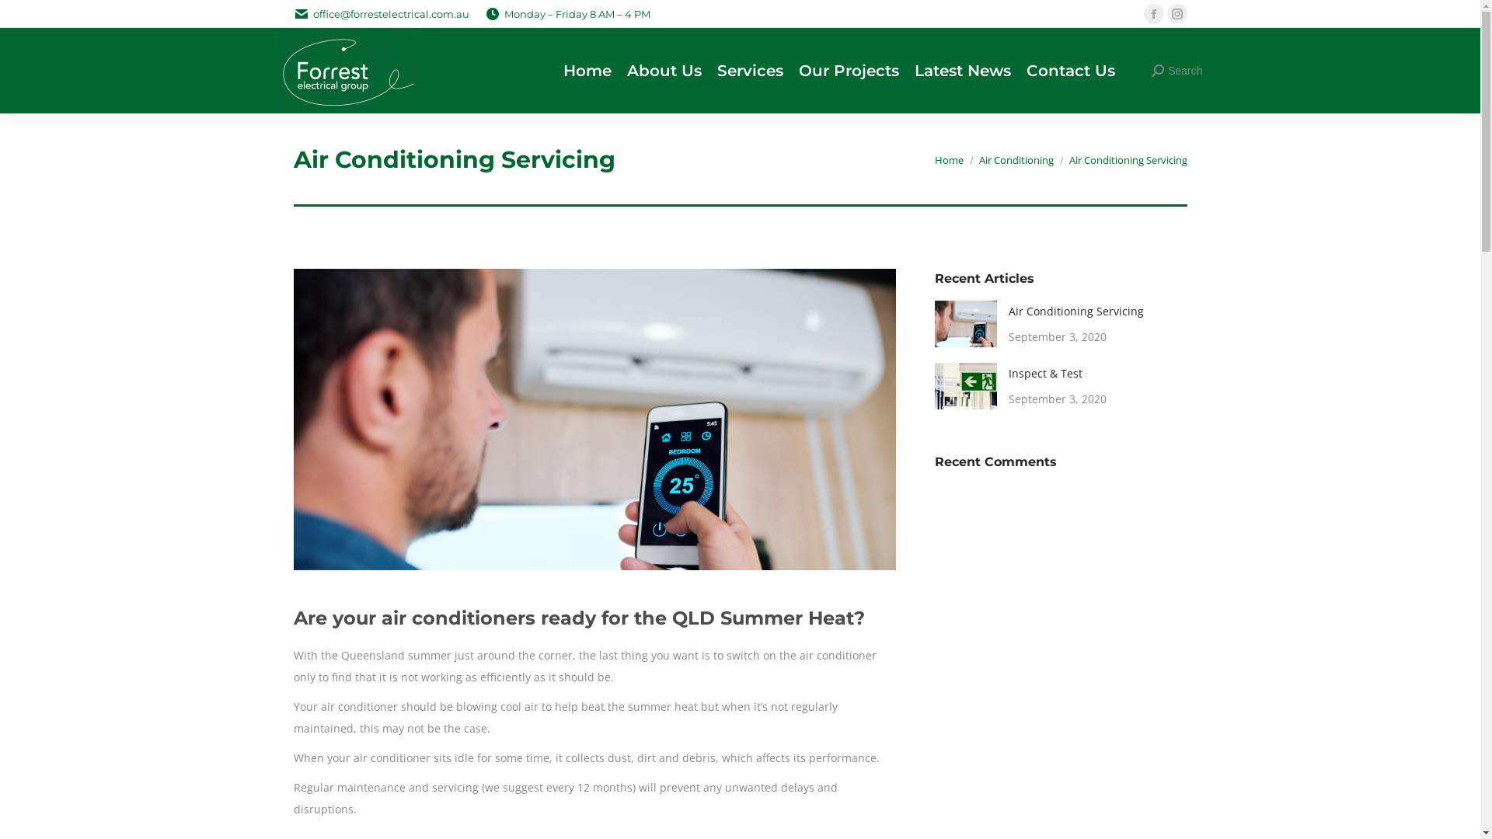  I want to click on Home, so click(948, 160).